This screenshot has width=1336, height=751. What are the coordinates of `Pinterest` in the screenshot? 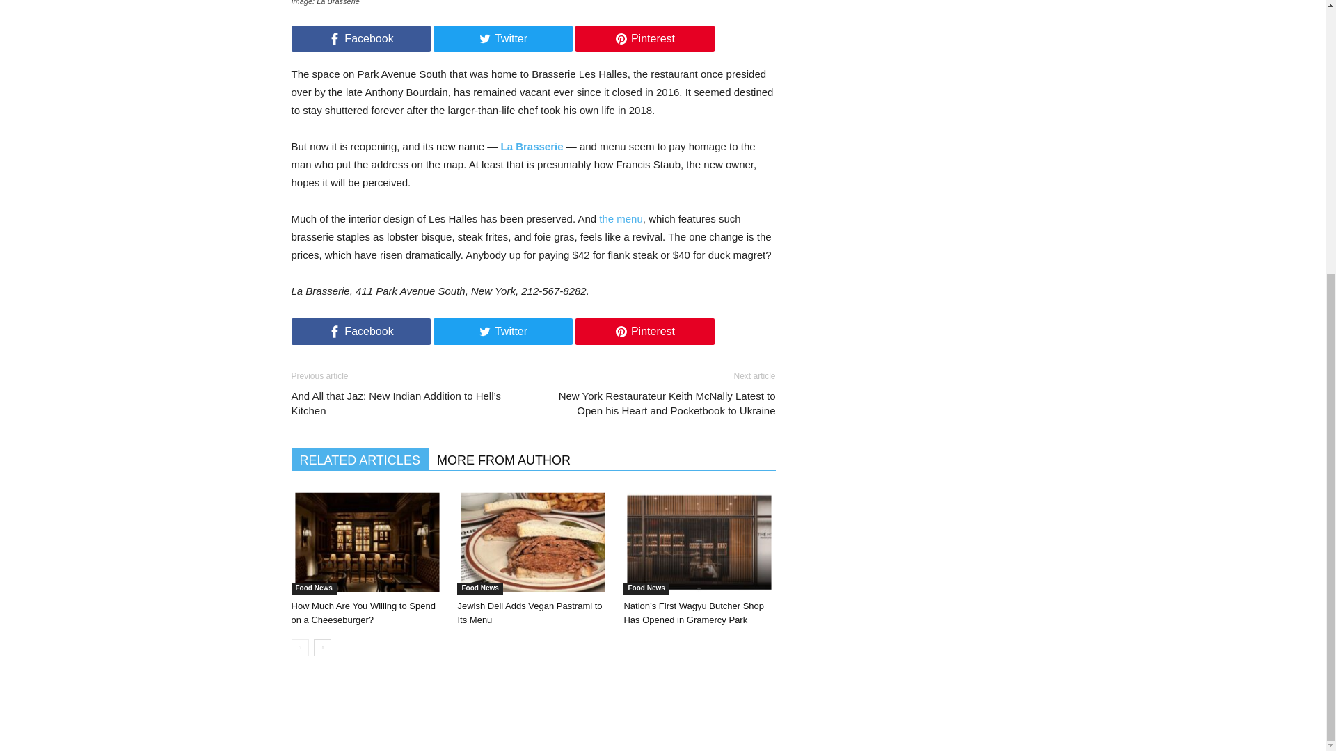 It's located at (644, 331).